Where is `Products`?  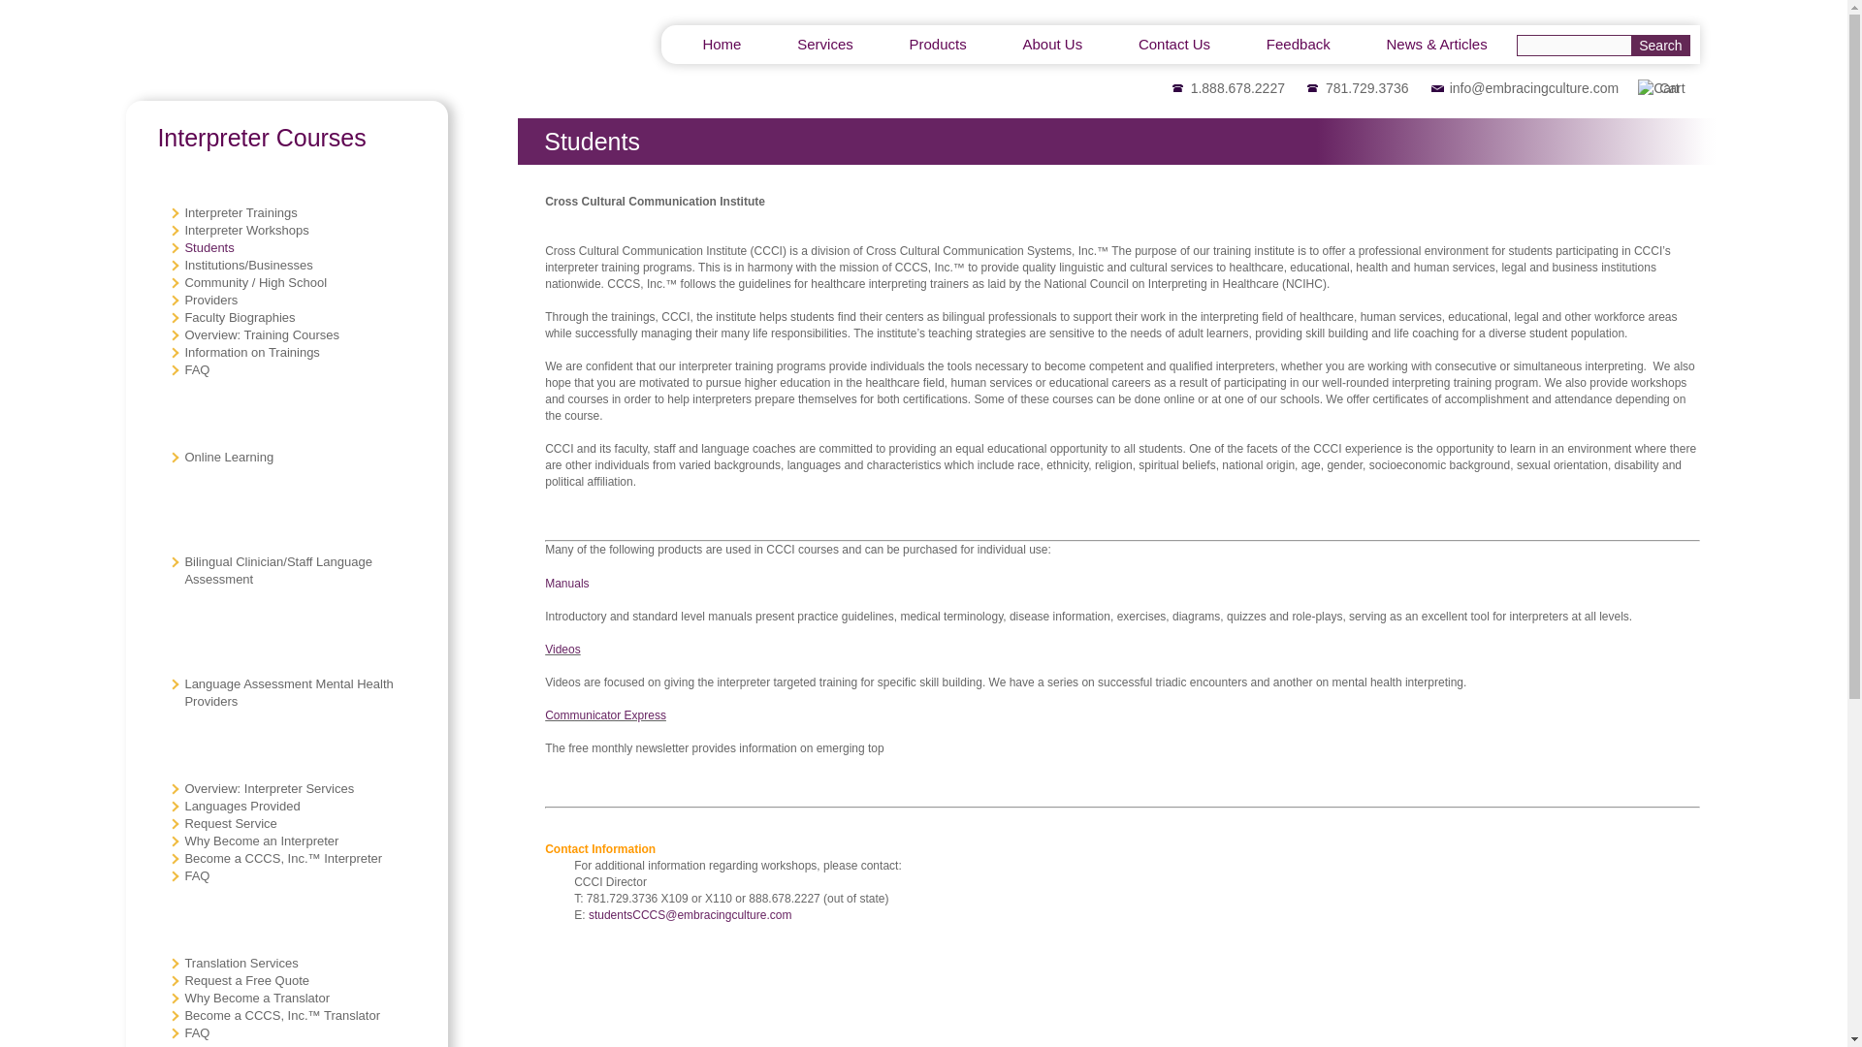
Products is located at coordinates (937, 44).